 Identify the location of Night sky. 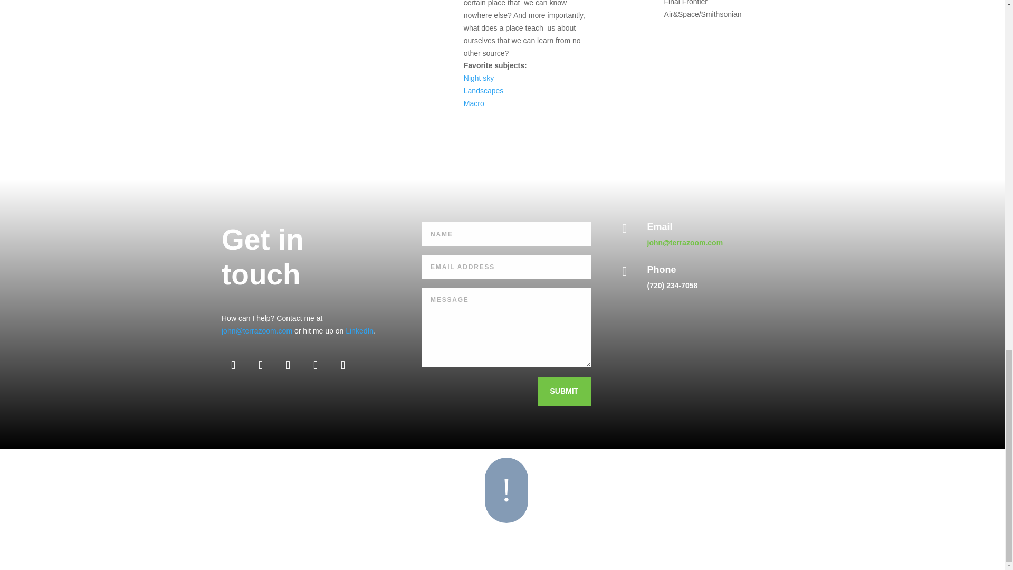
(479, 78).